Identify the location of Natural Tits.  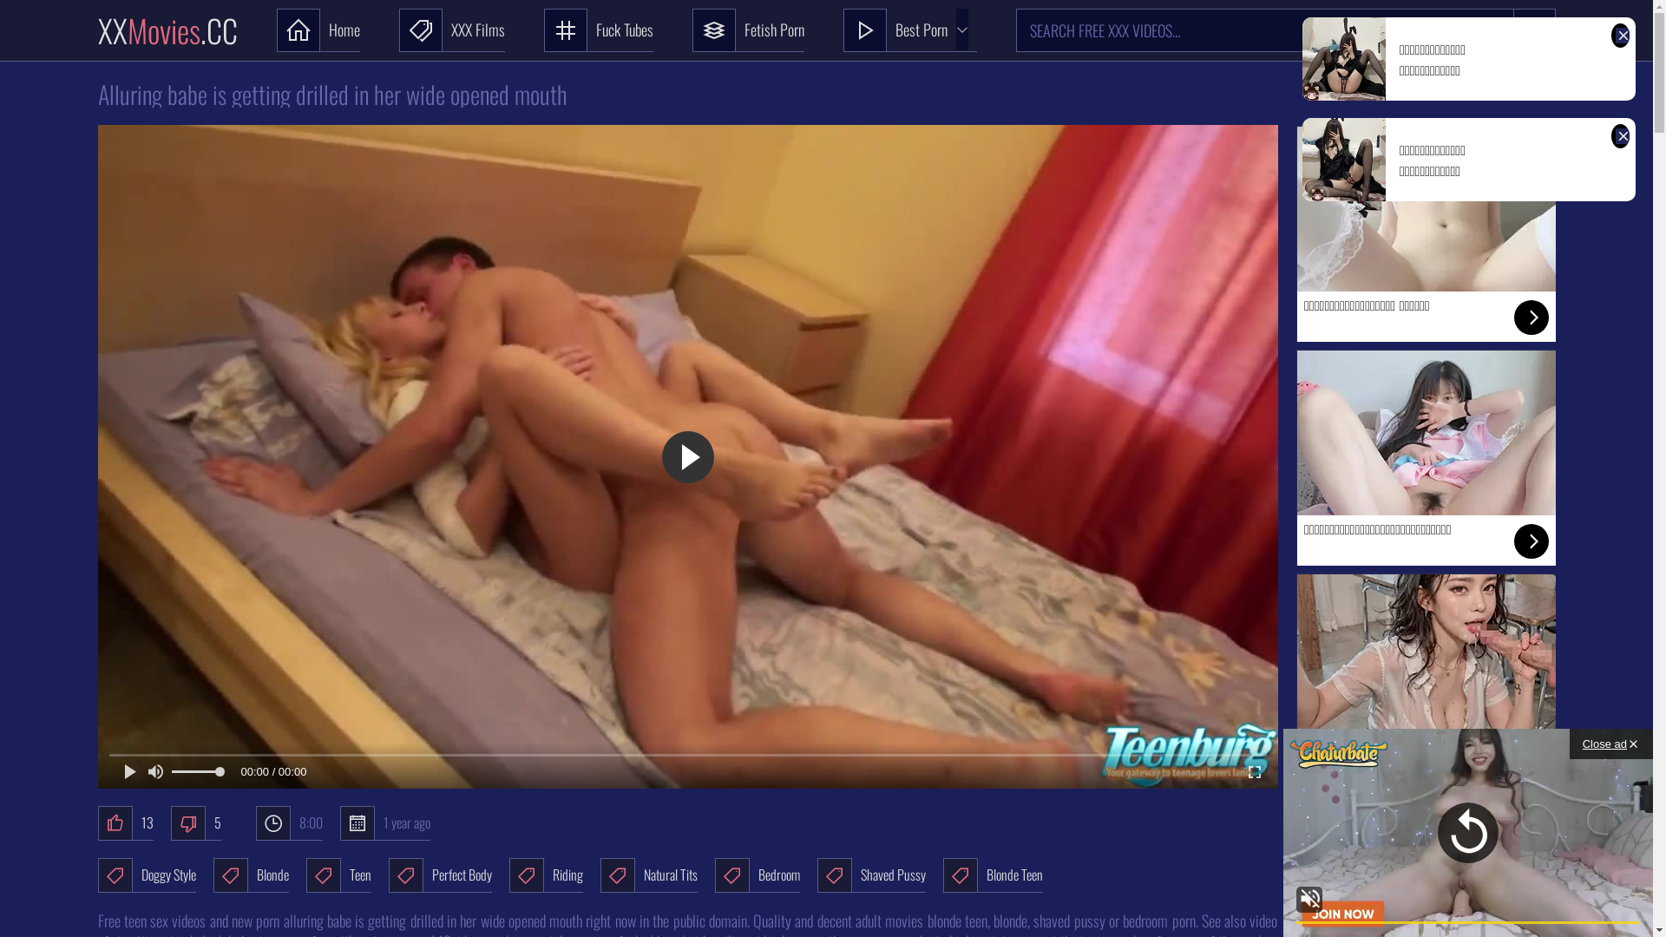
(649, 875).